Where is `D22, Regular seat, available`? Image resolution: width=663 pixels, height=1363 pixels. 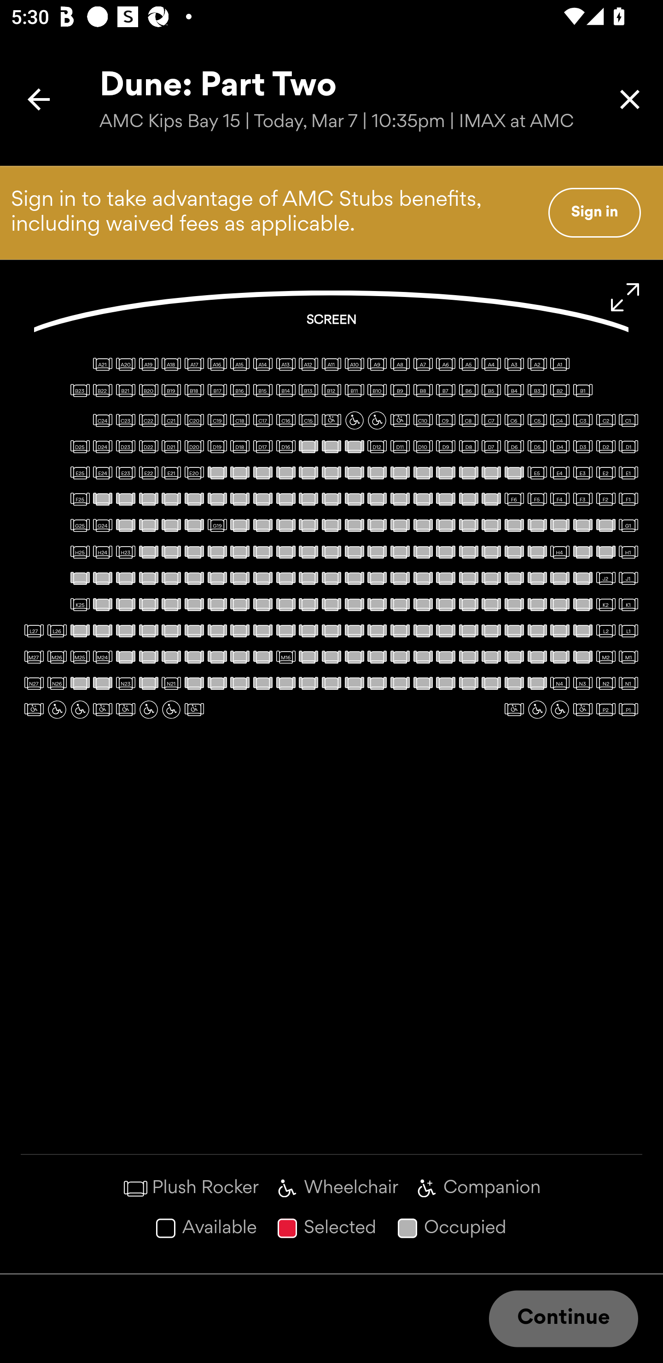
D22, Regular seat, available is located at coordinates (149, 446).